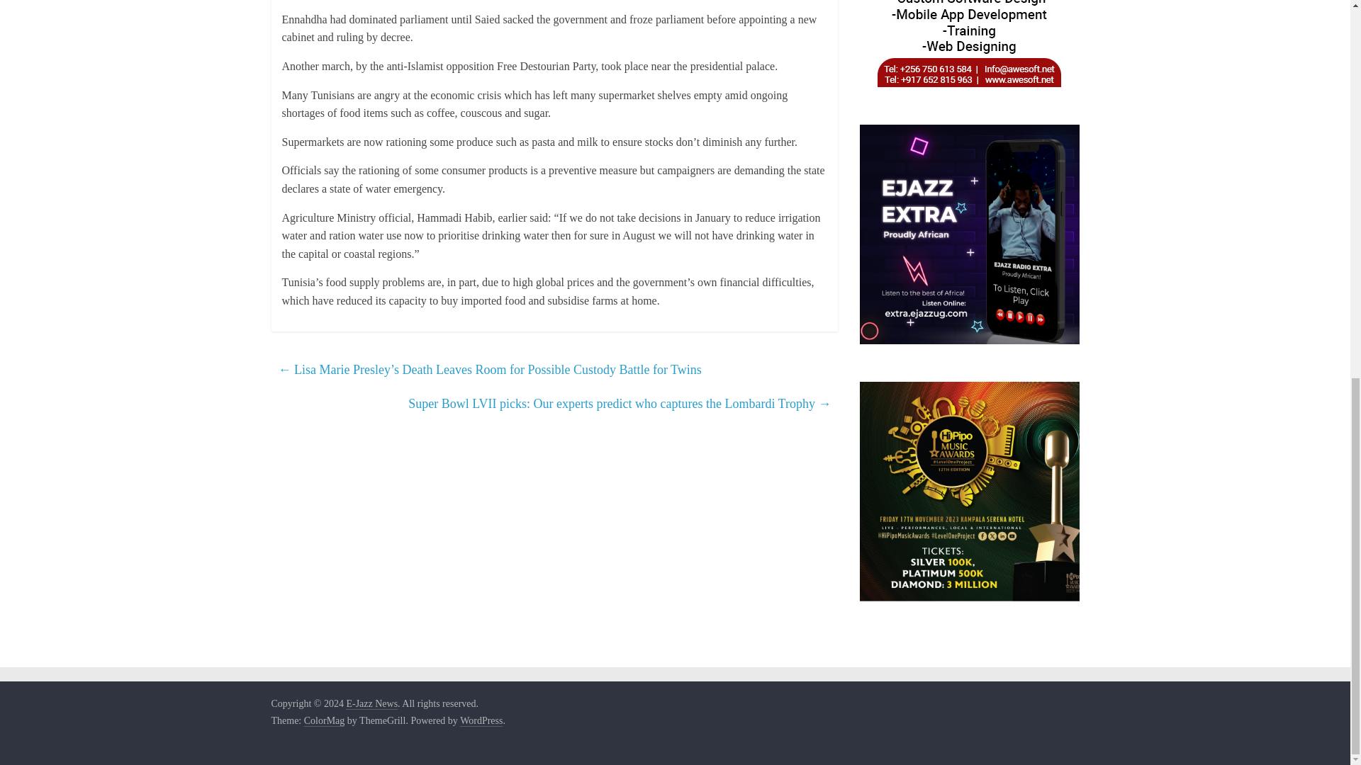 The width and height of the screenshot is (1361, 765). I want to click on WordPress, so click(481, 721).